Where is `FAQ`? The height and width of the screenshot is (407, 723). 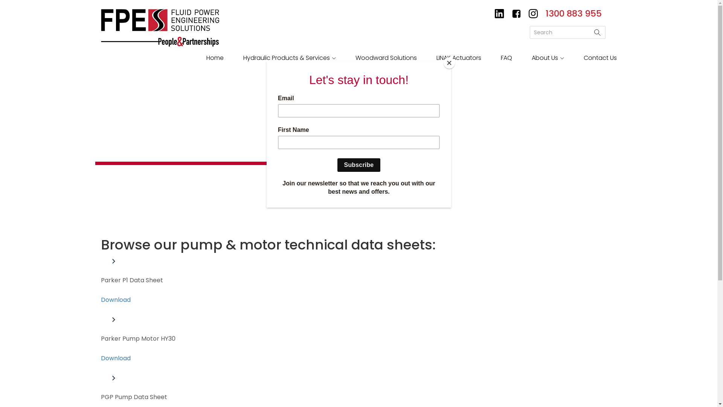
FAQ is located at coordinates (506, 57).